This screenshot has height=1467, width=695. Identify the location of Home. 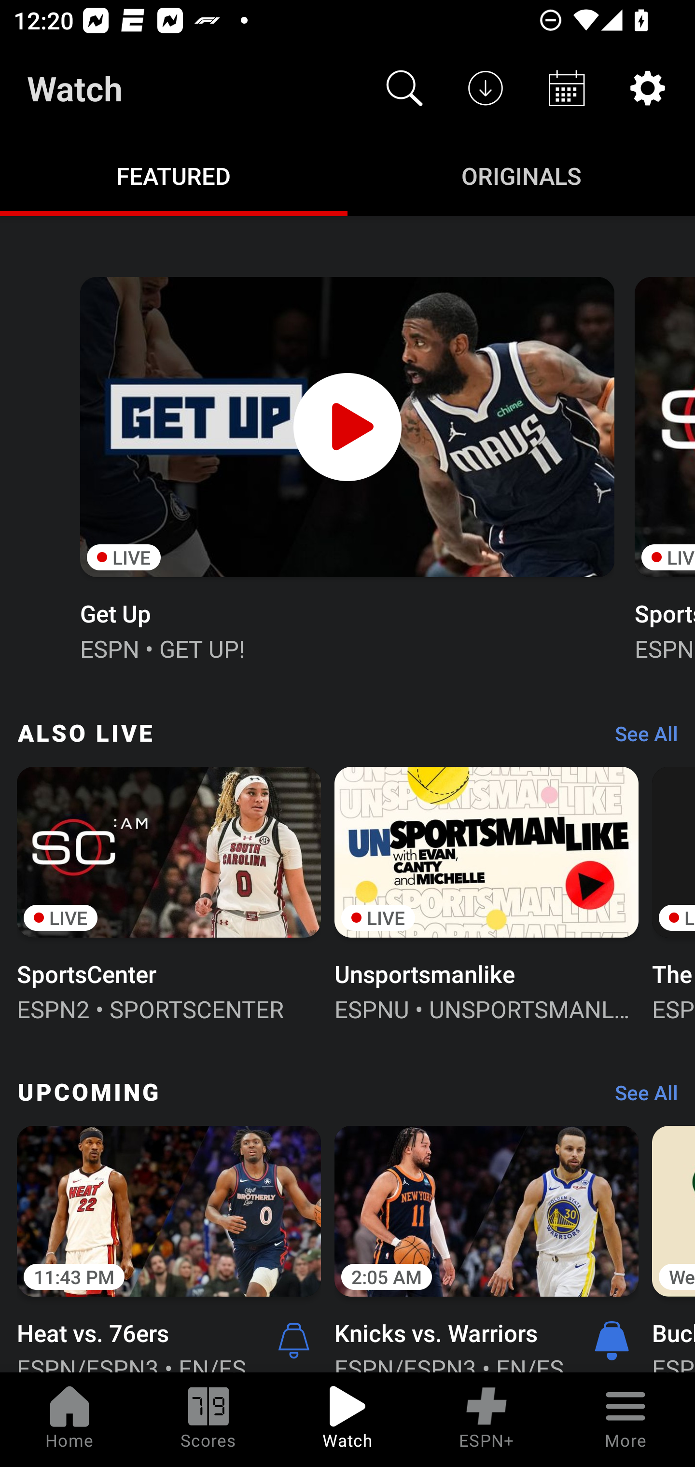
(69, 1420).